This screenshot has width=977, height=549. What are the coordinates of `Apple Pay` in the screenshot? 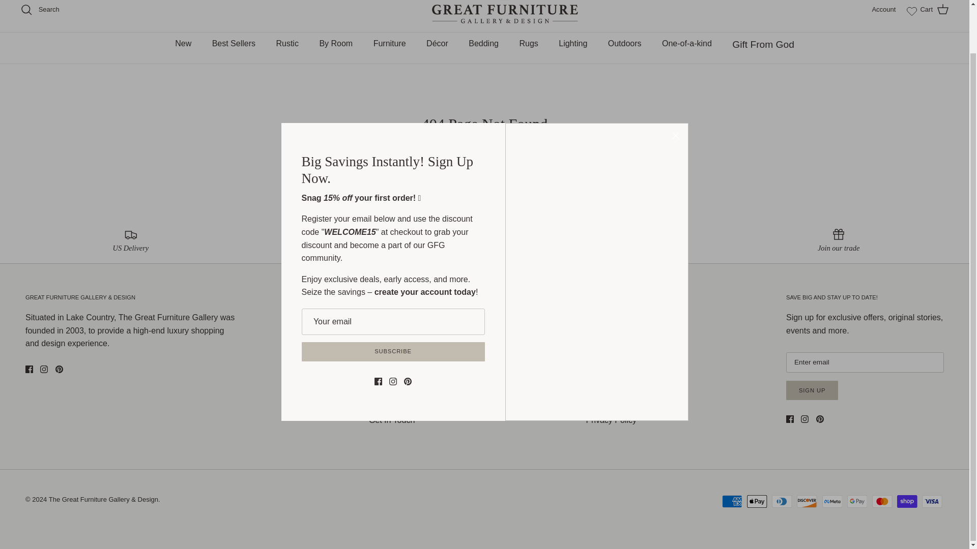 It's located at (757, 501).